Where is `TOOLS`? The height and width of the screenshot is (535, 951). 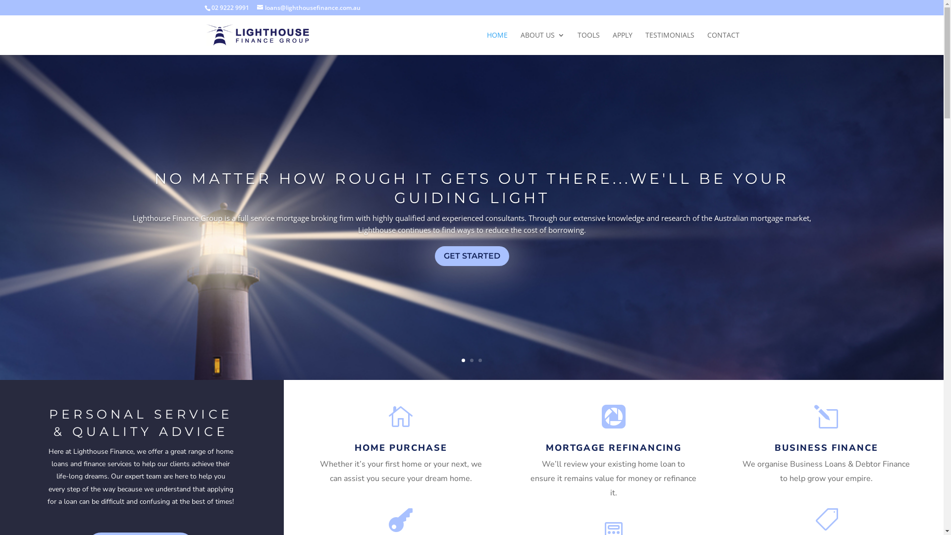 TOOLS is located at coordinates (588, 44).